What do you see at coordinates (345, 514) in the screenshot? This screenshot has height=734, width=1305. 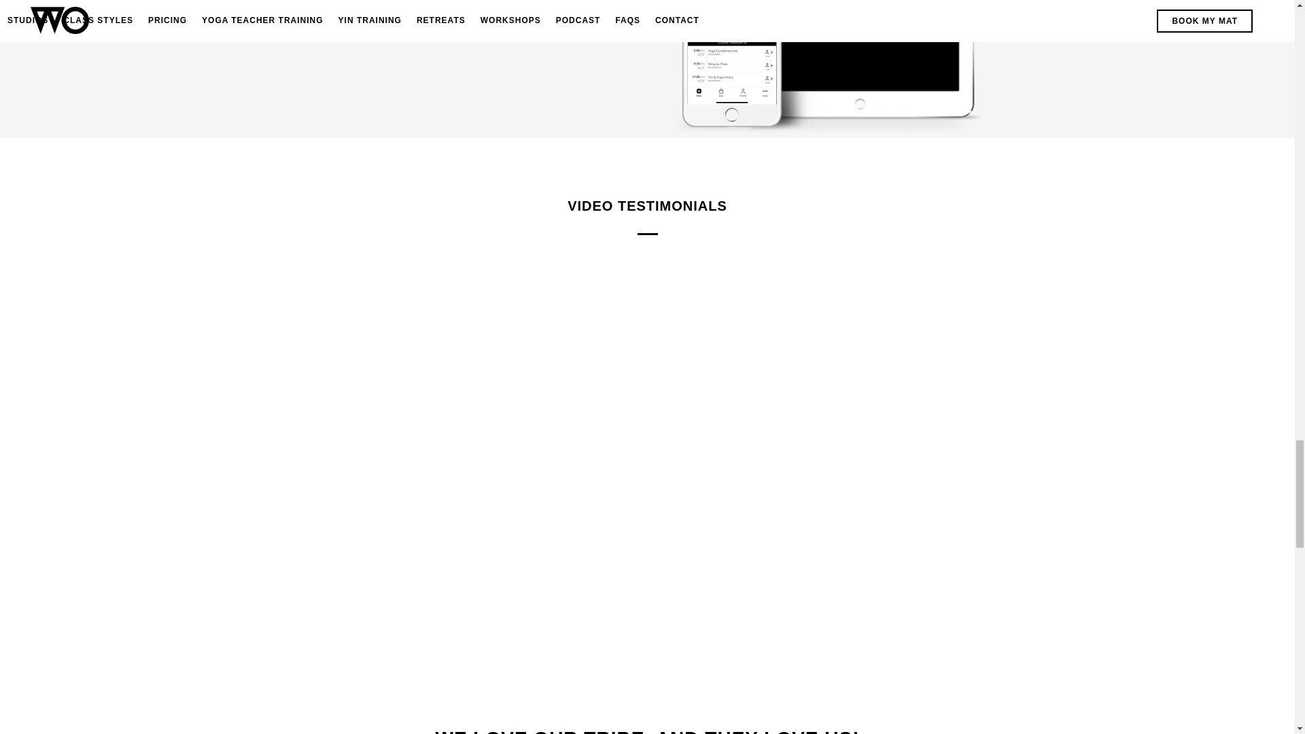 I see `Warrior One Yogis - meet Cam` at bounding box center [345, 514].